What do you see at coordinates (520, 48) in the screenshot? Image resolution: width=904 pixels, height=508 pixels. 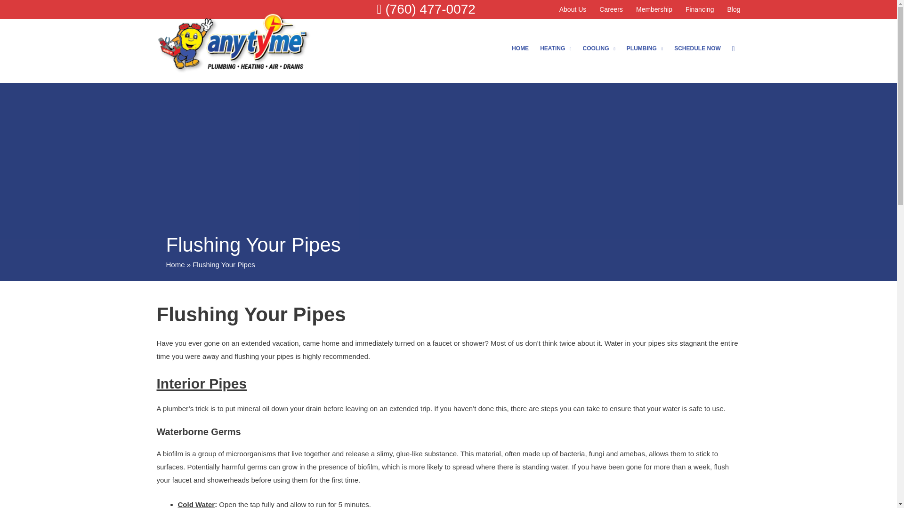 I see `HOME` at bounding box center [520, 48].